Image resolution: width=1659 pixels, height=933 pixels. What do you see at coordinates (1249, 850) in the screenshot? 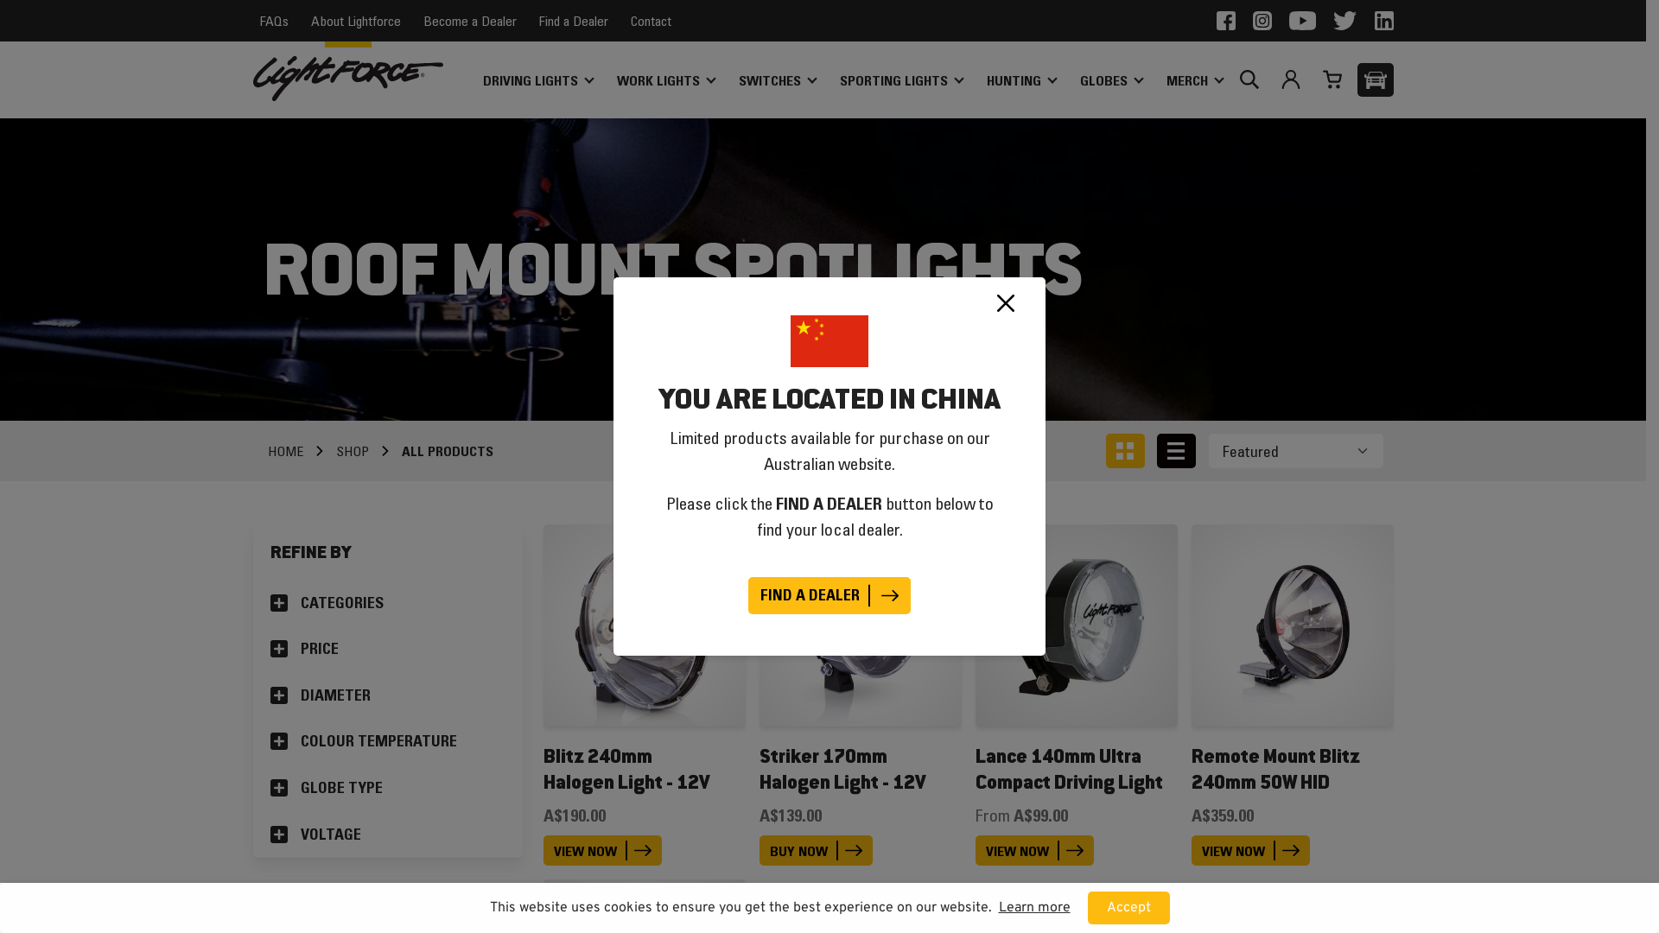
I see `VIEW NOW` at bounding box center [1249, 850].